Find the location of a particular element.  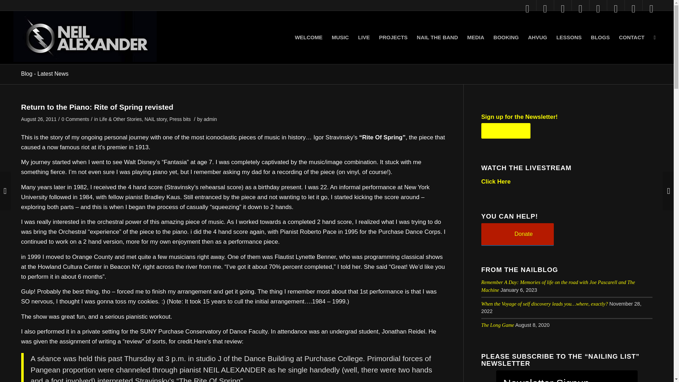

Permanent Link: Return to the Piano: Rite of Spring revisted is located at coordinates (97, 107).